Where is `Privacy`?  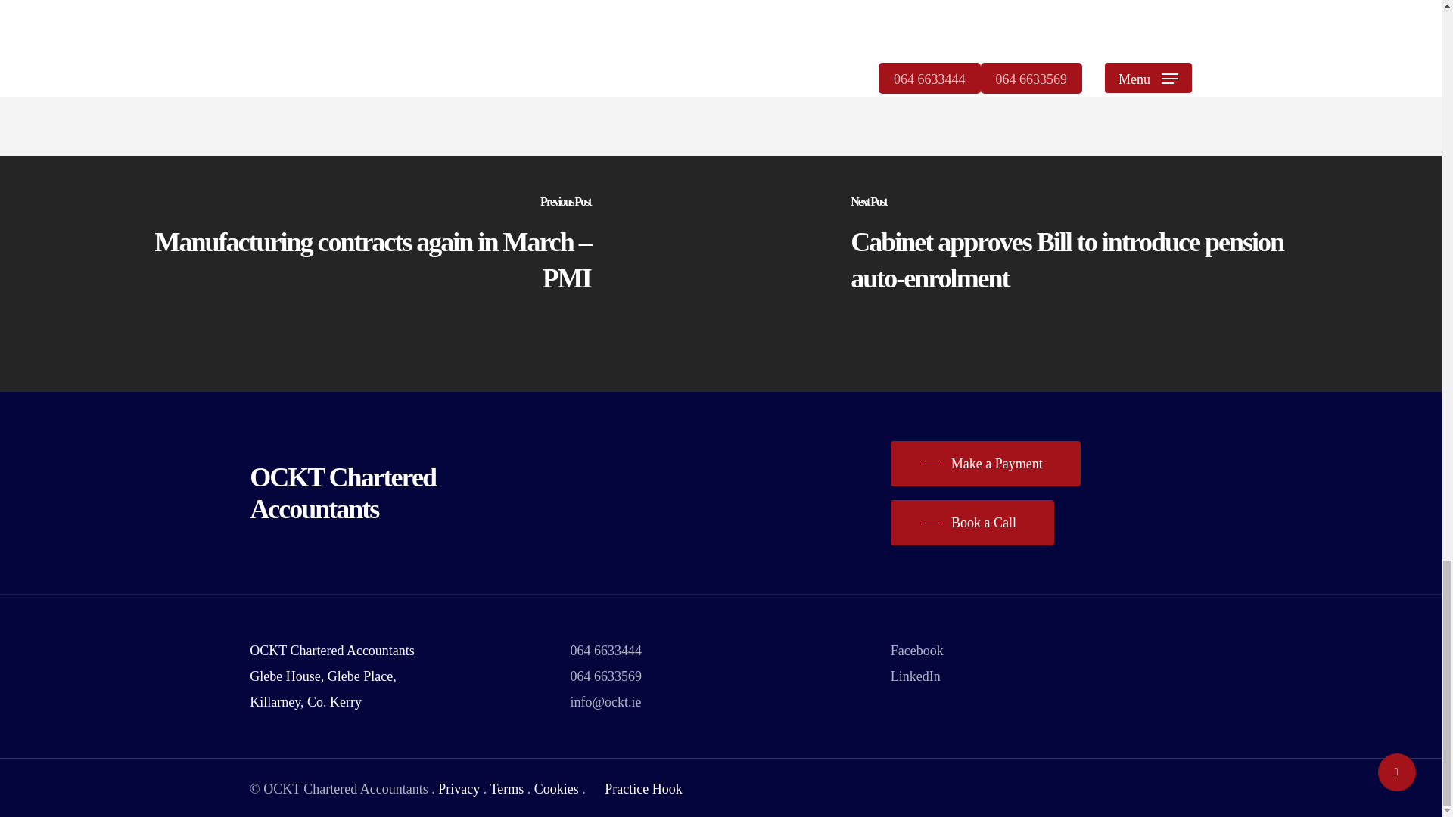
Privacy is located at coordinates (459, 788).